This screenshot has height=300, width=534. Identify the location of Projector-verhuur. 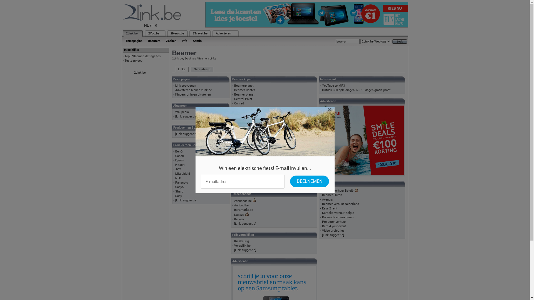
(334, 222).